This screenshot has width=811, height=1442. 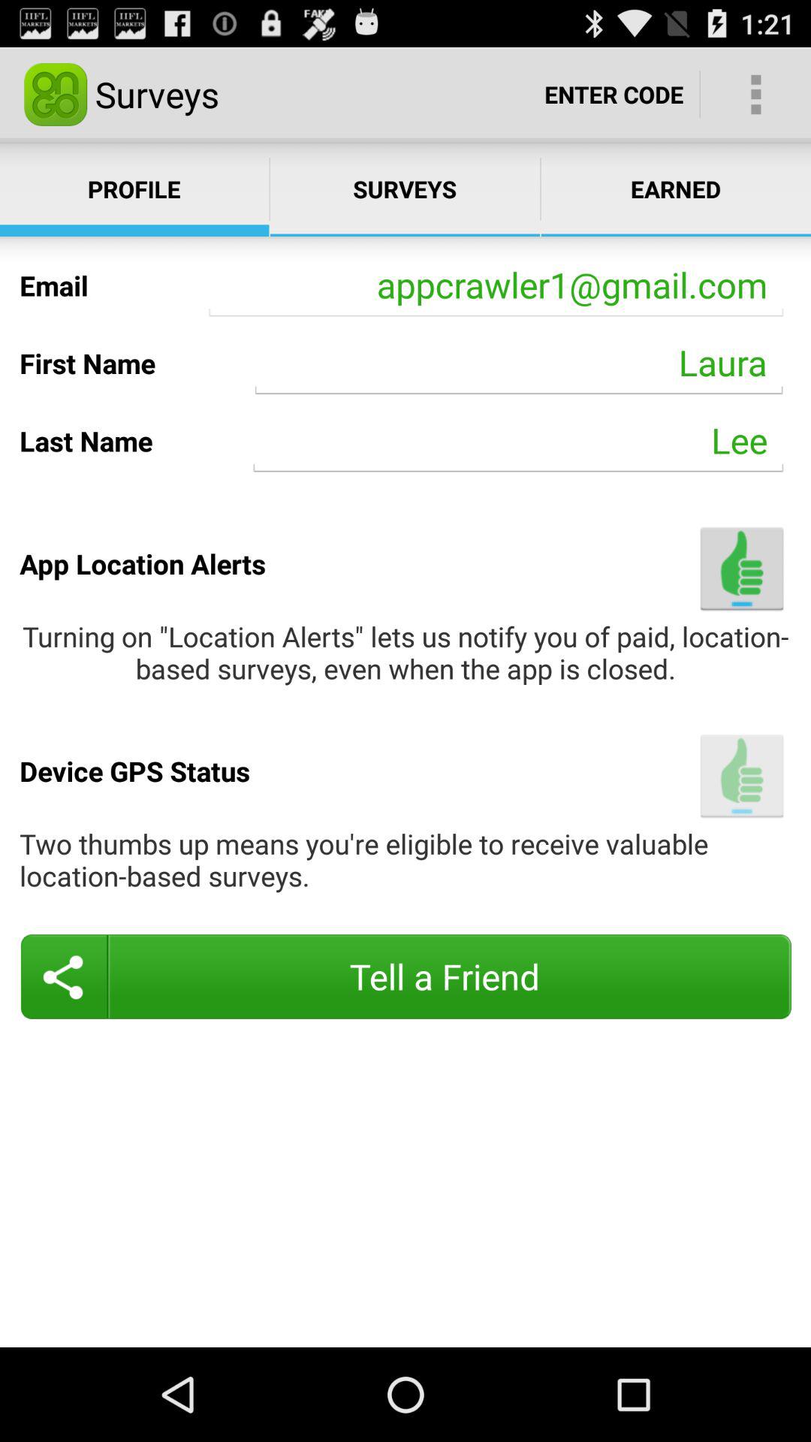 I want to click on turn on the icon to the right of device gps status, so click(x=742, y=775).